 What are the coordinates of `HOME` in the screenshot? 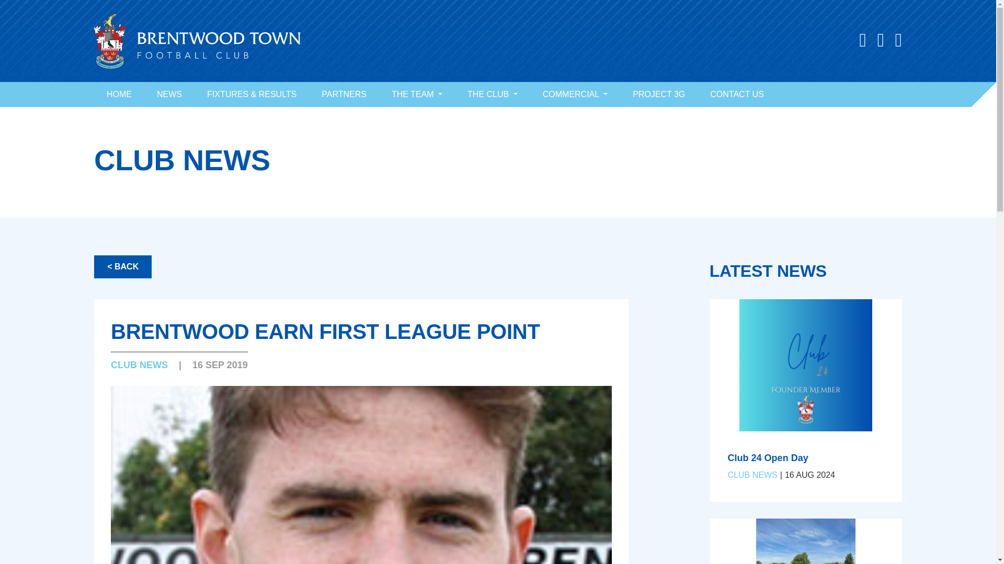 It's located at (119, 94).